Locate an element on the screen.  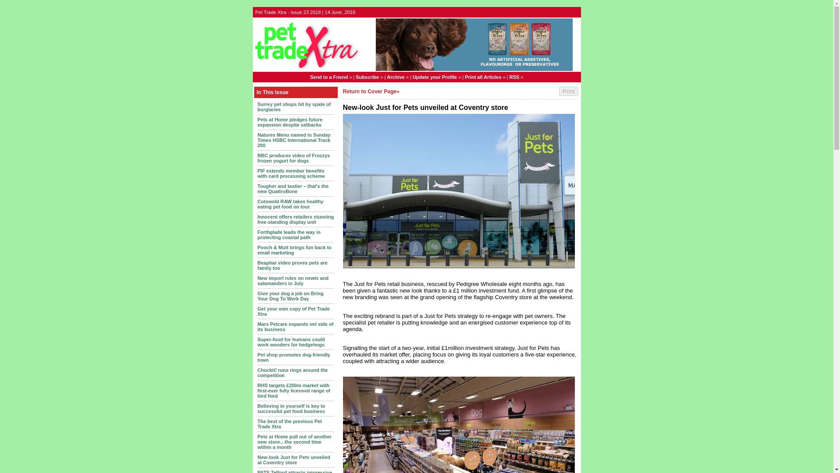
Chuckit! runs rings around the competition is located at coordinates (292, 372).